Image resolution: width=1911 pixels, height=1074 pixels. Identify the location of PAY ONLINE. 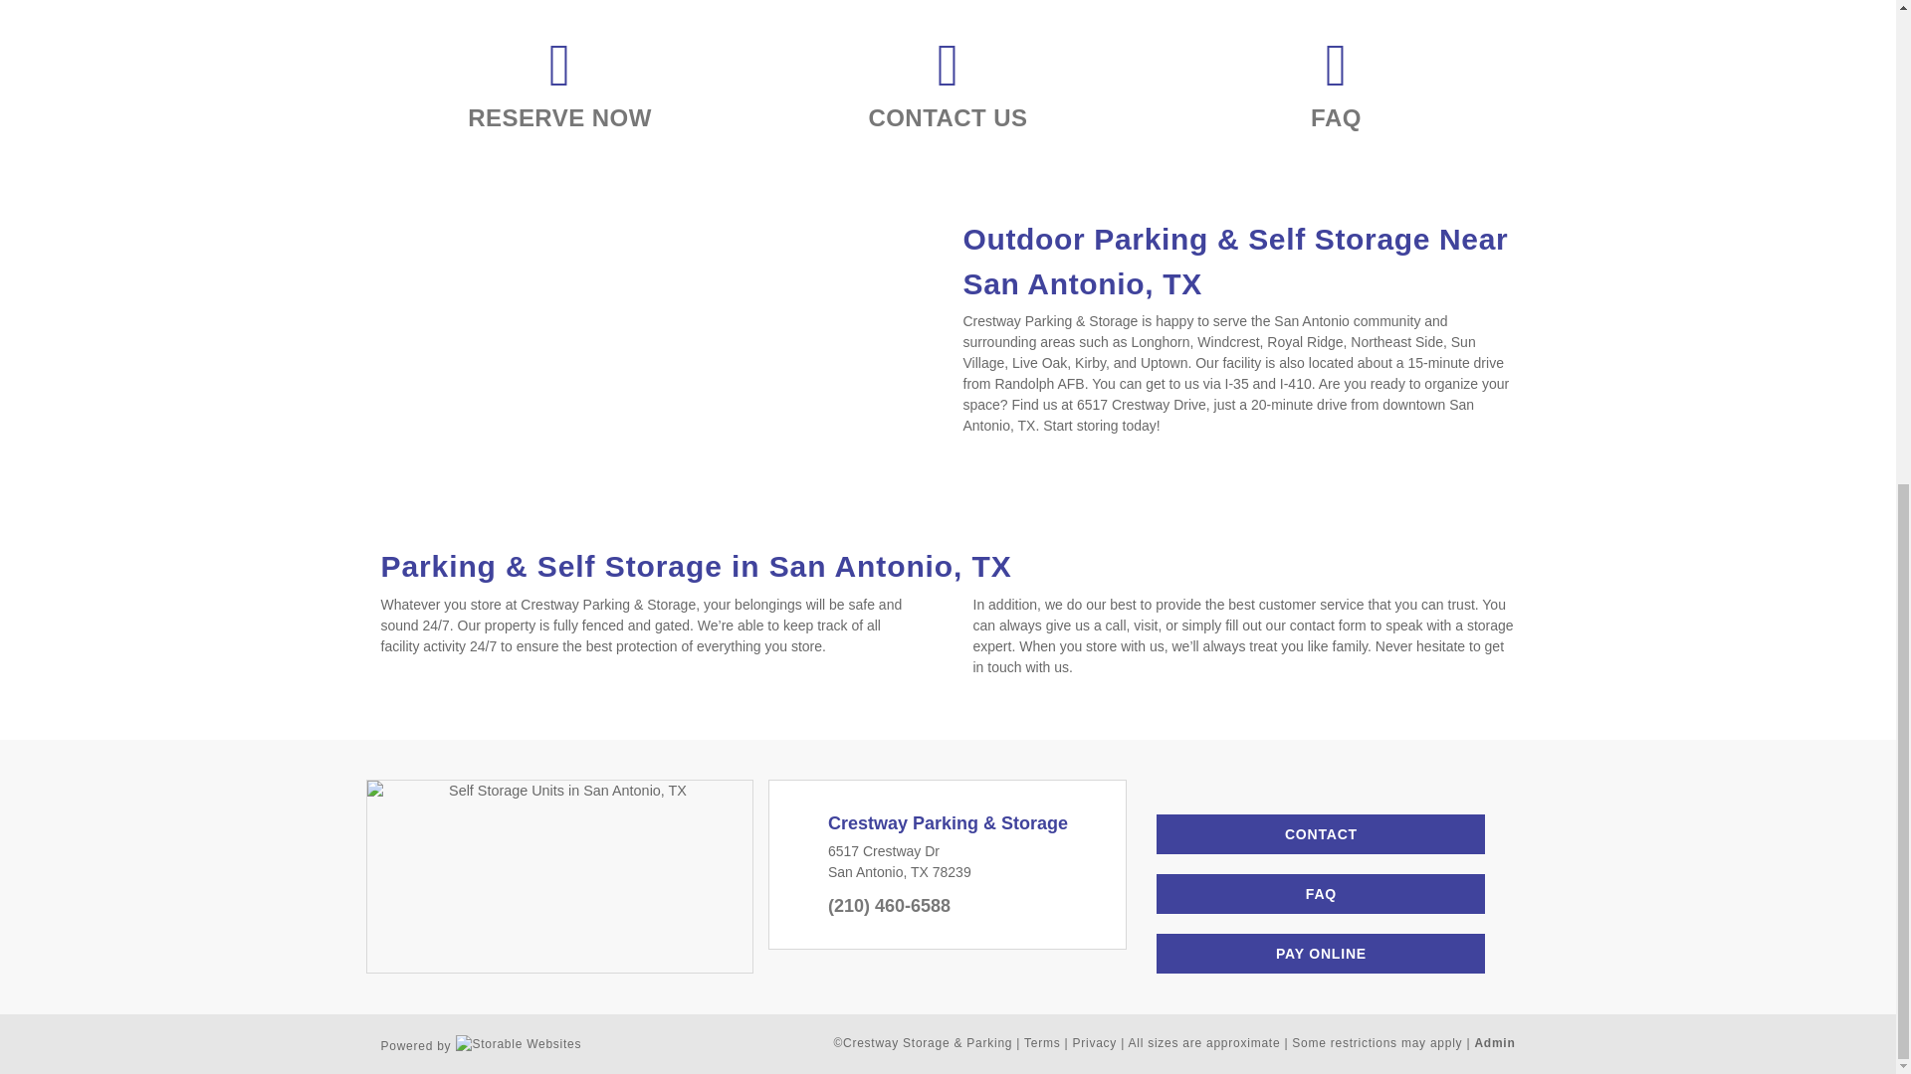
(1320, 953).